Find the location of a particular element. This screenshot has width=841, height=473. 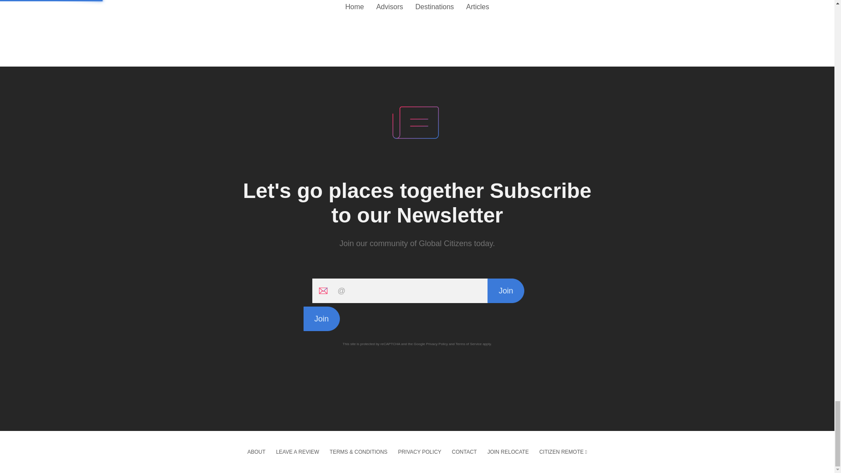

See all articles is located at coordinates (417, 15).